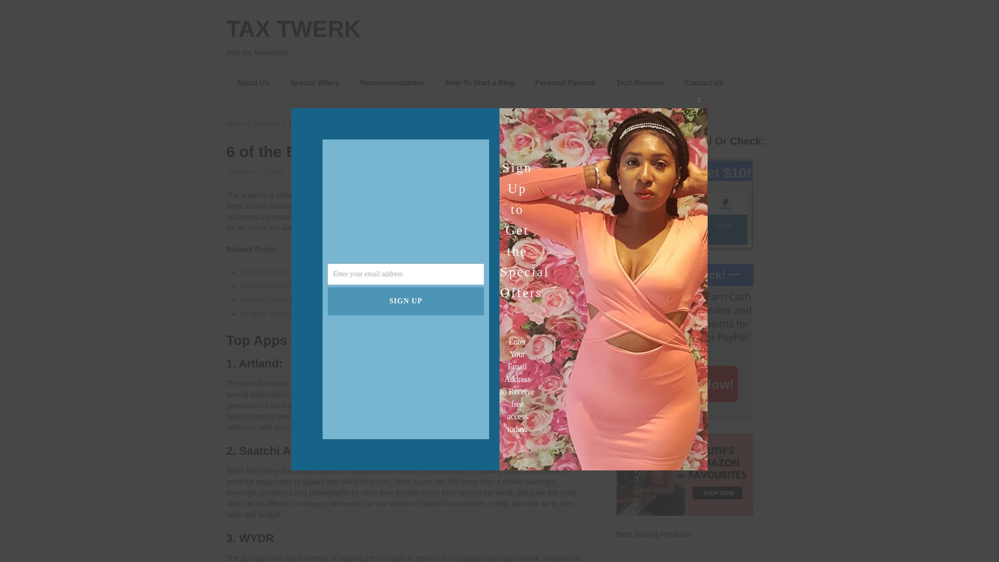 The width and height of the screenshot is (999, 562). What do you see at coordinates (391, 83) in the screenshot?
I see `Recommendations` at bounding box center [391, 83].